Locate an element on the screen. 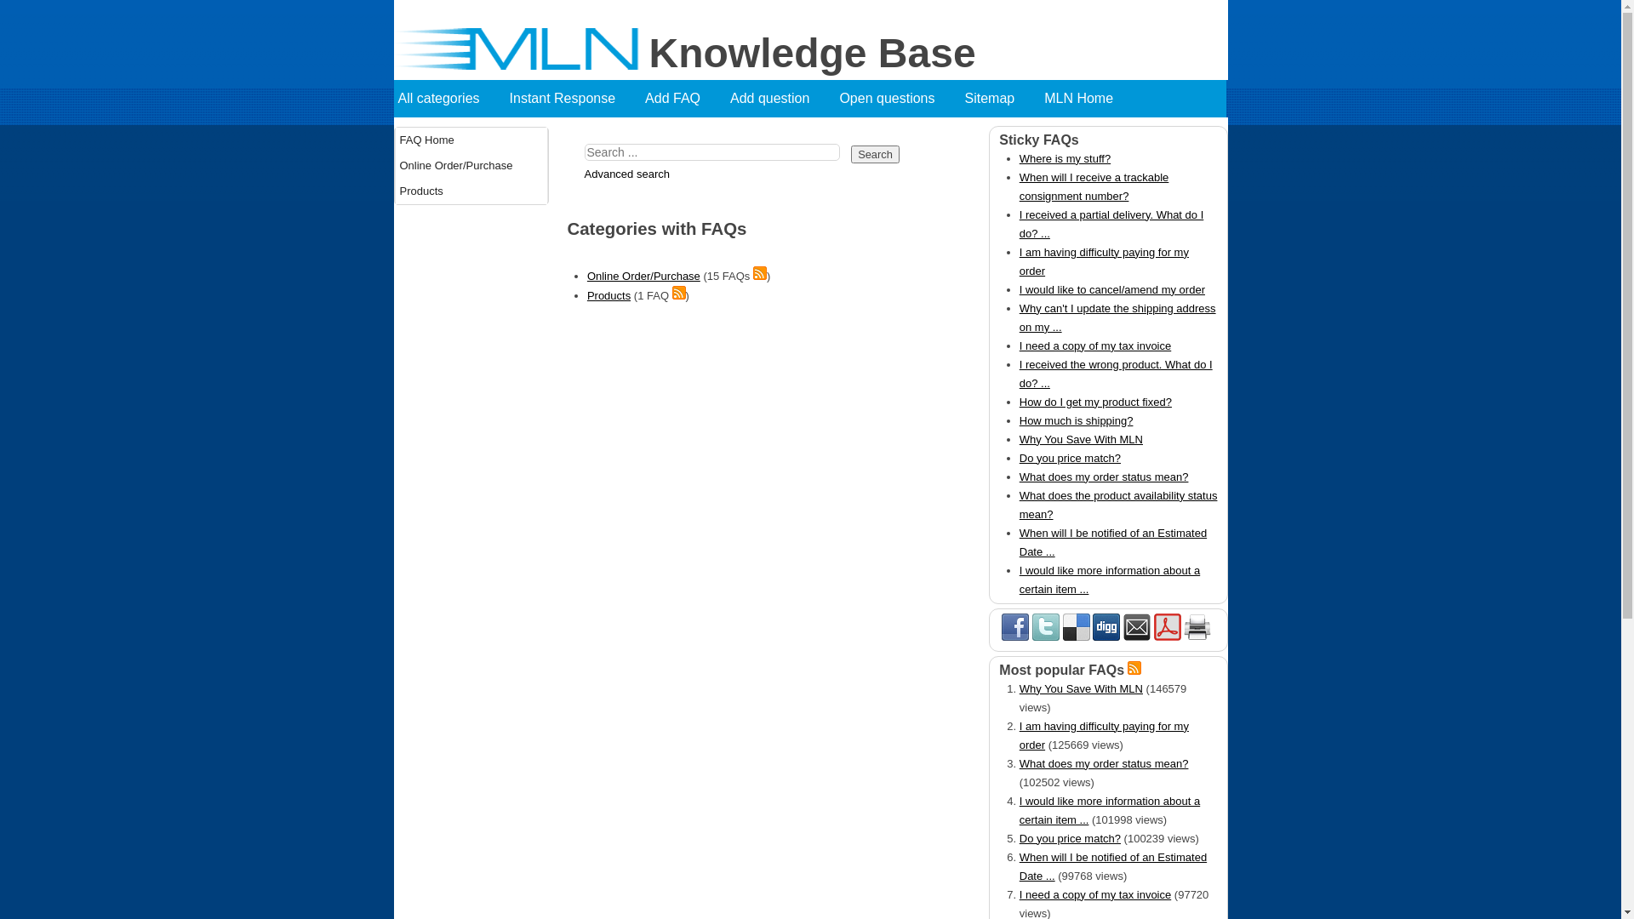 Image resolution: width=1634 pixels, height=919 pixels. FAQ Home is located at coordinates (471, 140).